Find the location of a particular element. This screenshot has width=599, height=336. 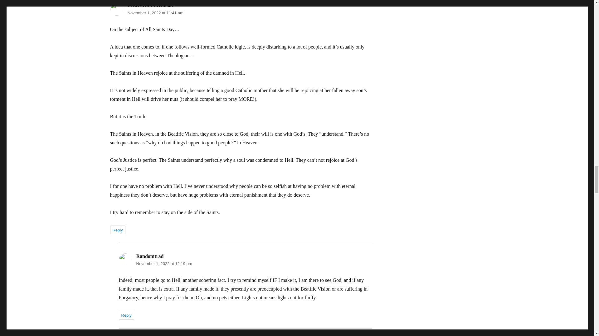

Reply is located at coordinates (117, 230).